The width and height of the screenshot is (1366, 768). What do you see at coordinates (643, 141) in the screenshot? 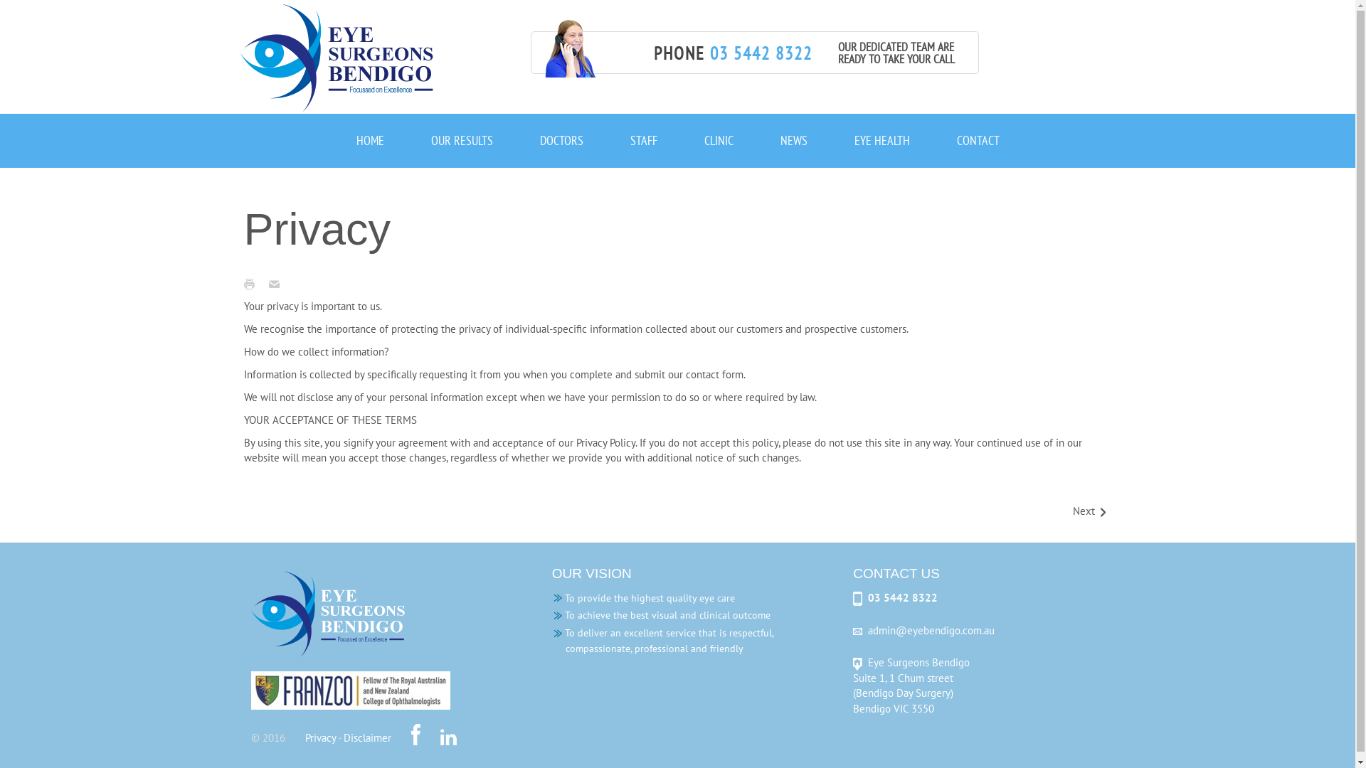
I see `STAFF` at bounding box center [643, 141].